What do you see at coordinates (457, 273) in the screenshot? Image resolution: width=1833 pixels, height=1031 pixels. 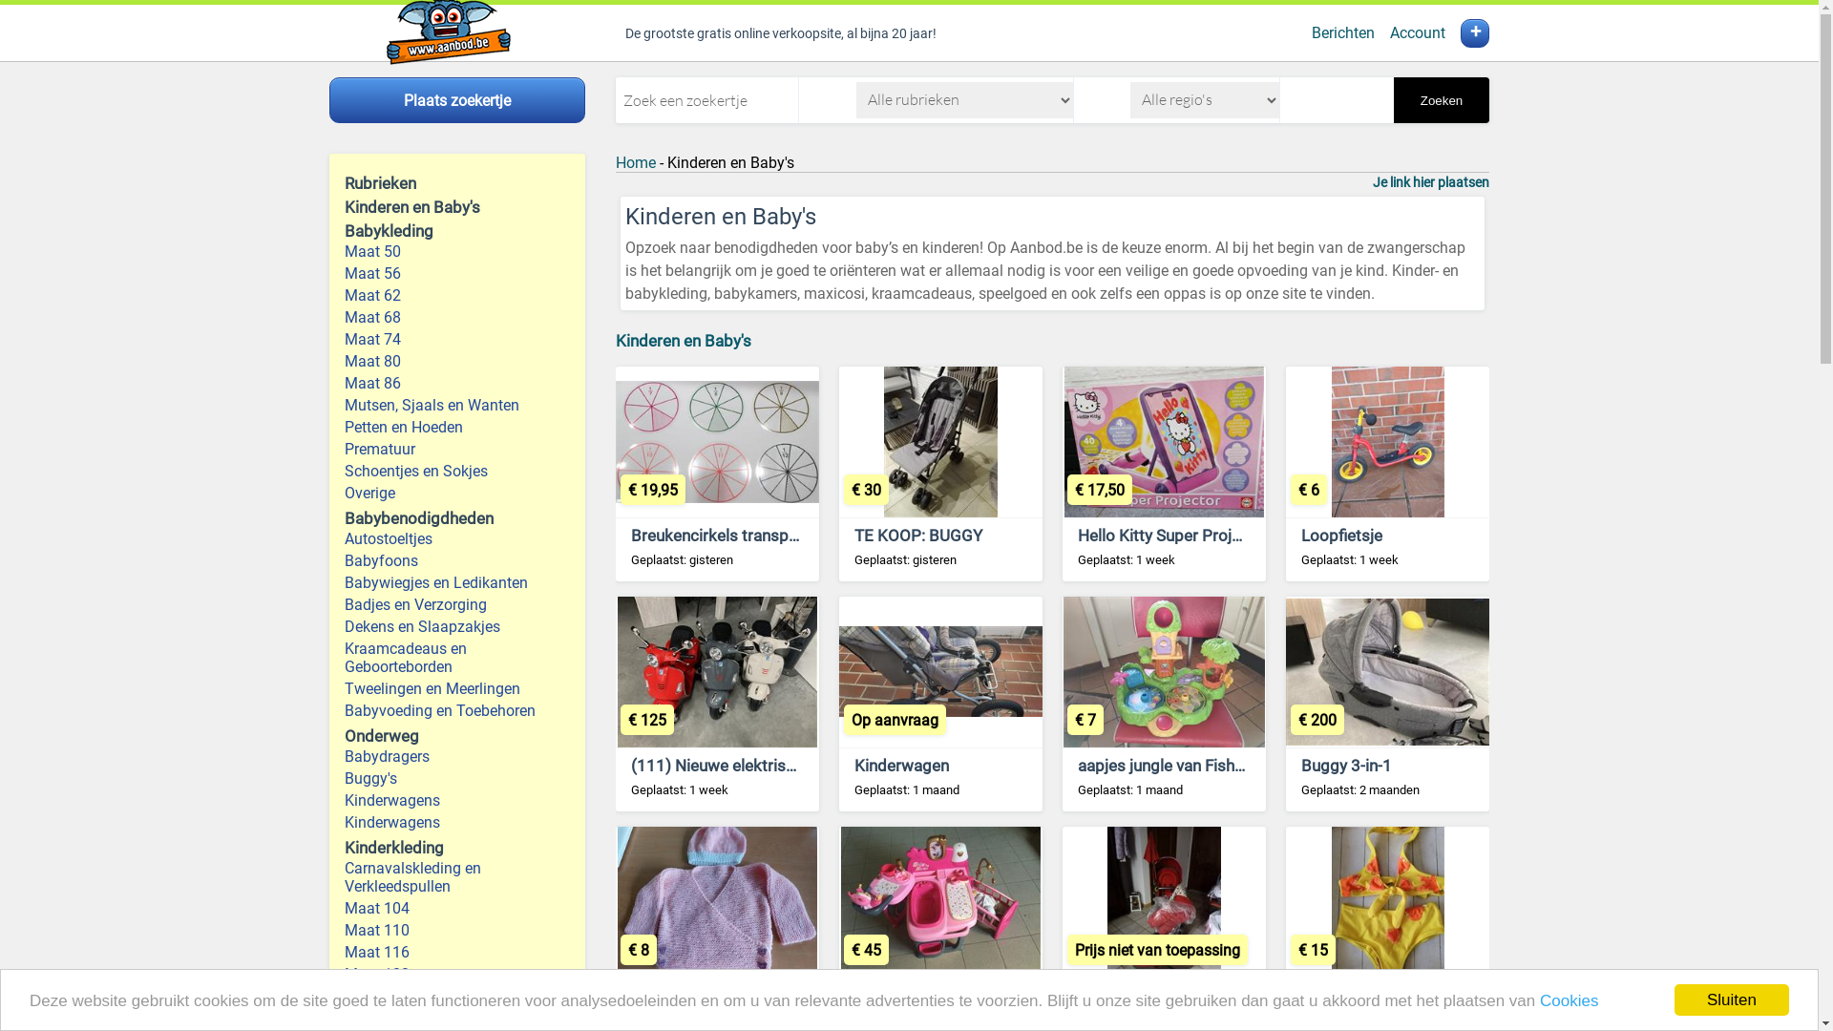 I see `Maat 56` at bounding box center [457, 273].